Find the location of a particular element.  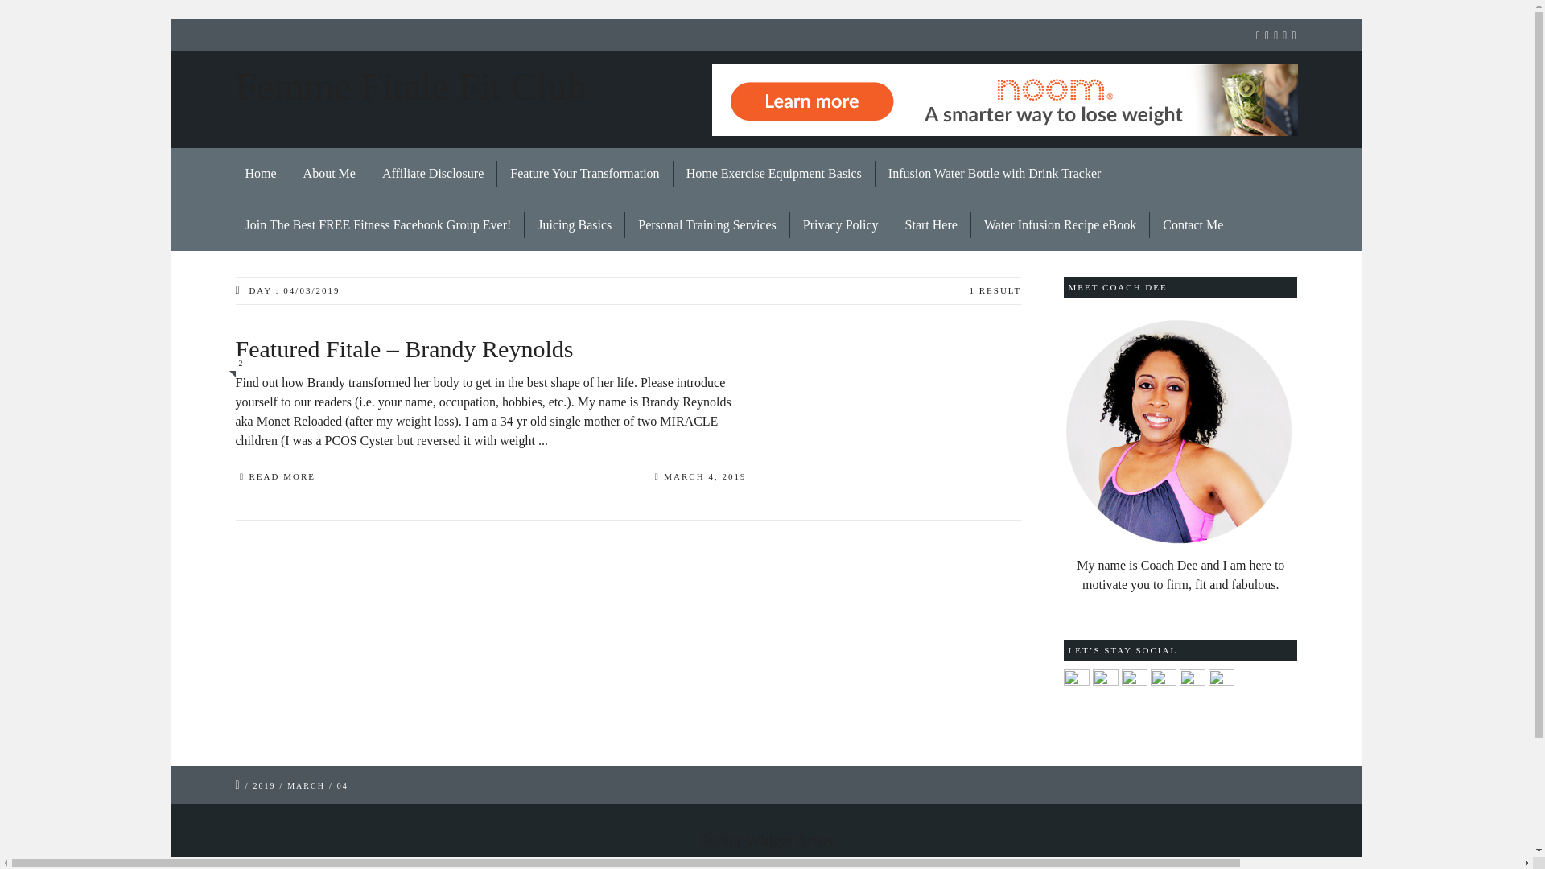

Pinterest is located at coordinates (1135, 681).